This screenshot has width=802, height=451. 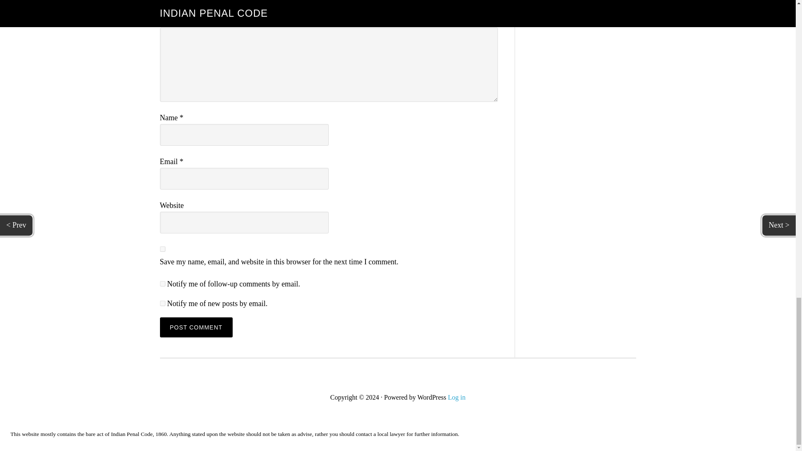 I want to click on yes, so click(x=162, y=249).